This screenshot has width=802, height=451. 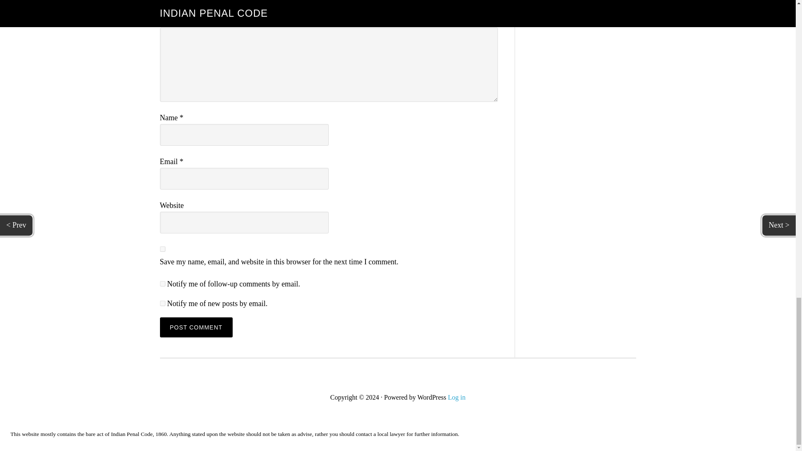 I want to click on yes, so click(x=162, y=249).